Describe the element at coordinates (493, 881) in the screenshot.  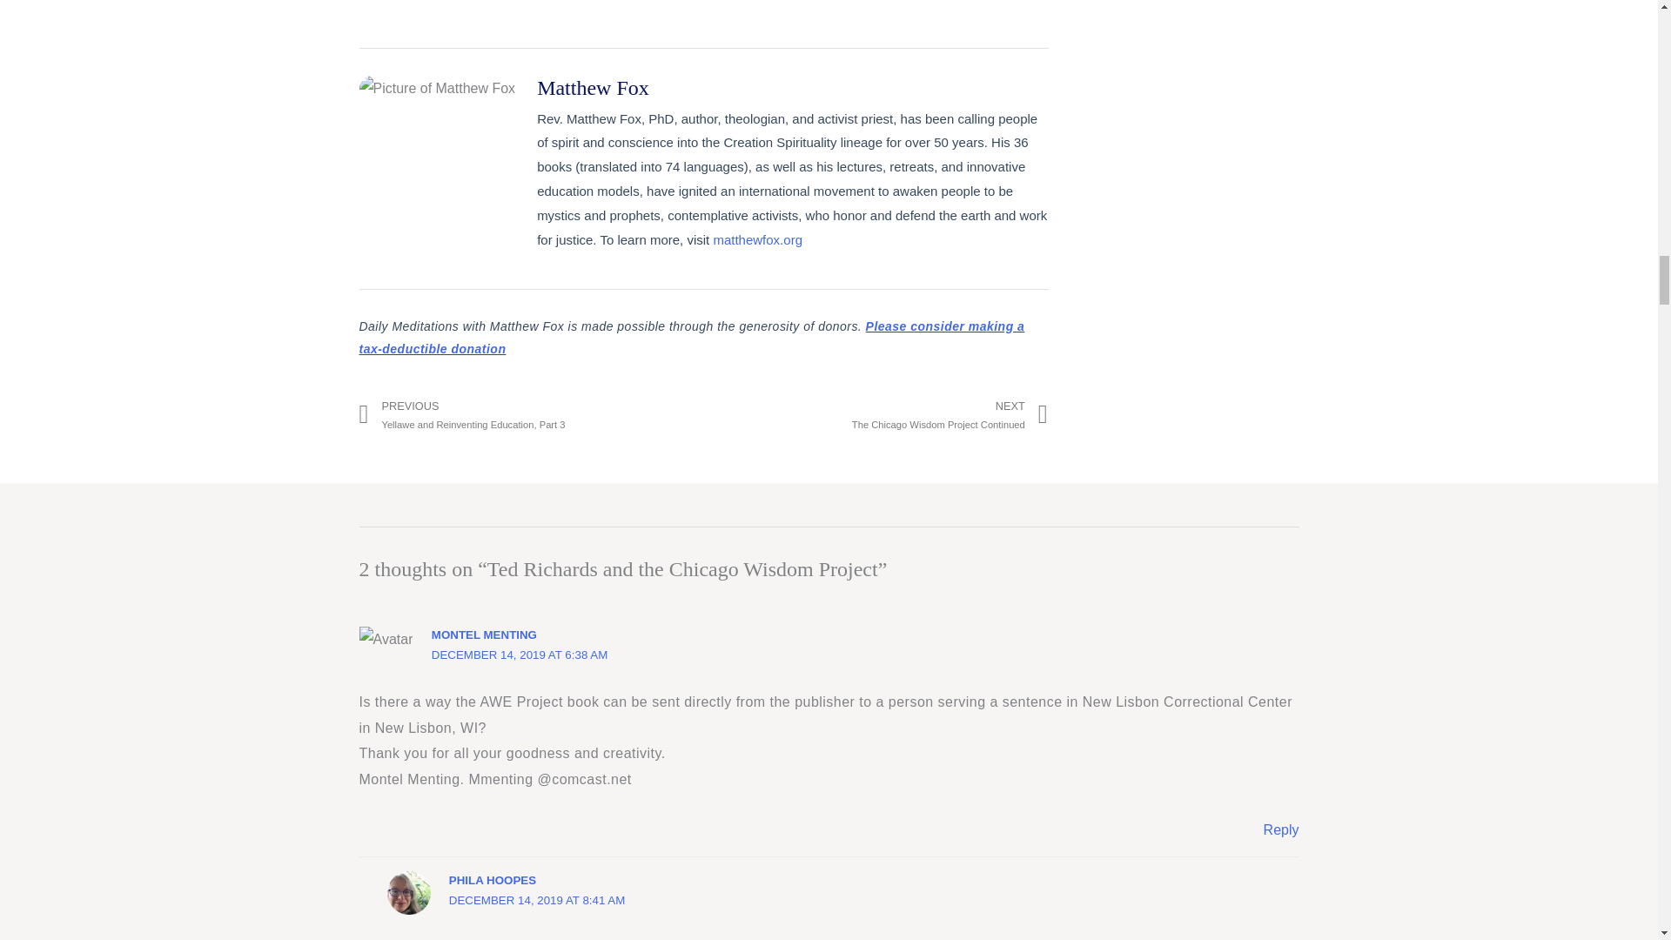
I see `PHILA HOOPES` at that location.